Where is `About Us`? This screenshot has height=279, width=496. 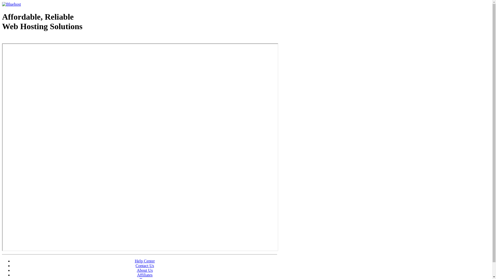
About Us is located at coordinates (145, 270).